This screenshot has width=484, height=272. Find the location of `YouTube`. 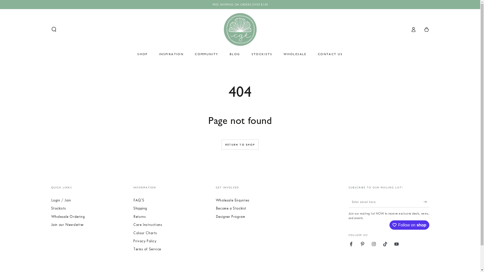

YouTube is located at coordinates (397, 244).